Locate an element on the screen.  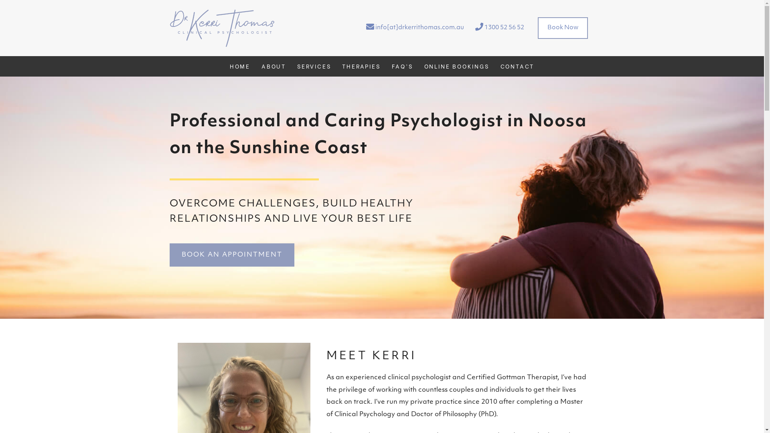
BOOK AN APPOINTMENT is located at coordinates (232, 255).